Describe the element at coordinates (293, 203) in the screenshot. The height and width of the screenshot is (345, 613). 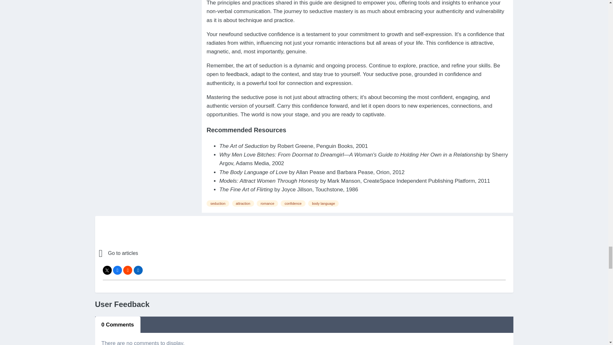
I see `Find other content tagged with 'confidence'` at that location.